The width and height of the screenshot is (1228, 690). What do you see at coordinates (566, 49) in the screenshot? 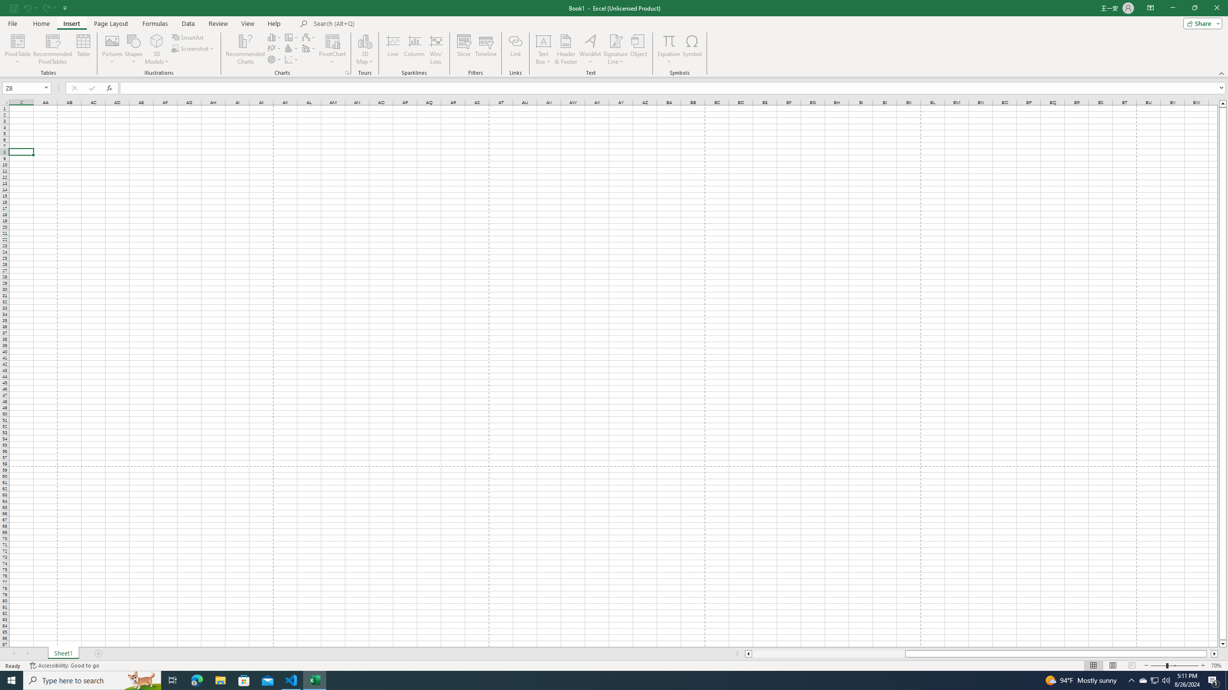
I see `Header & Footer...` at bounding box center [566, 49].